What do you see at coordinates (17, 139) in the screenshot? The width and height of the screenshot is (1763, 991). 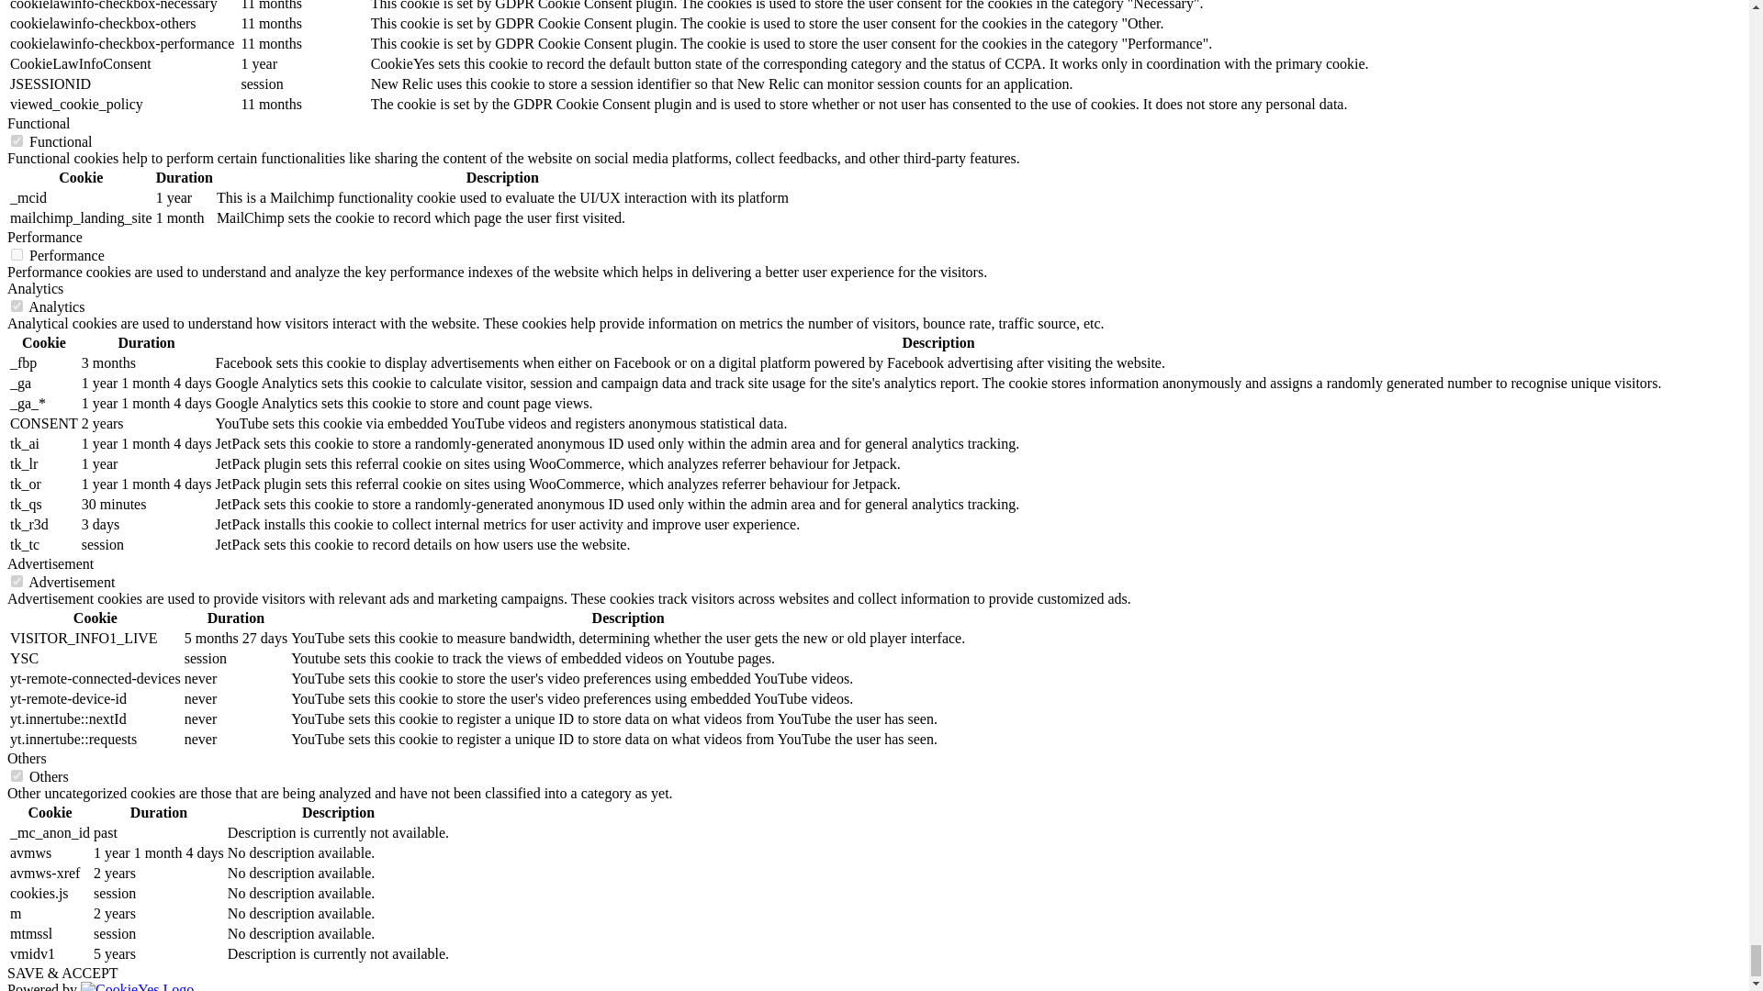 I see `on` at bounding box center [17, 139].